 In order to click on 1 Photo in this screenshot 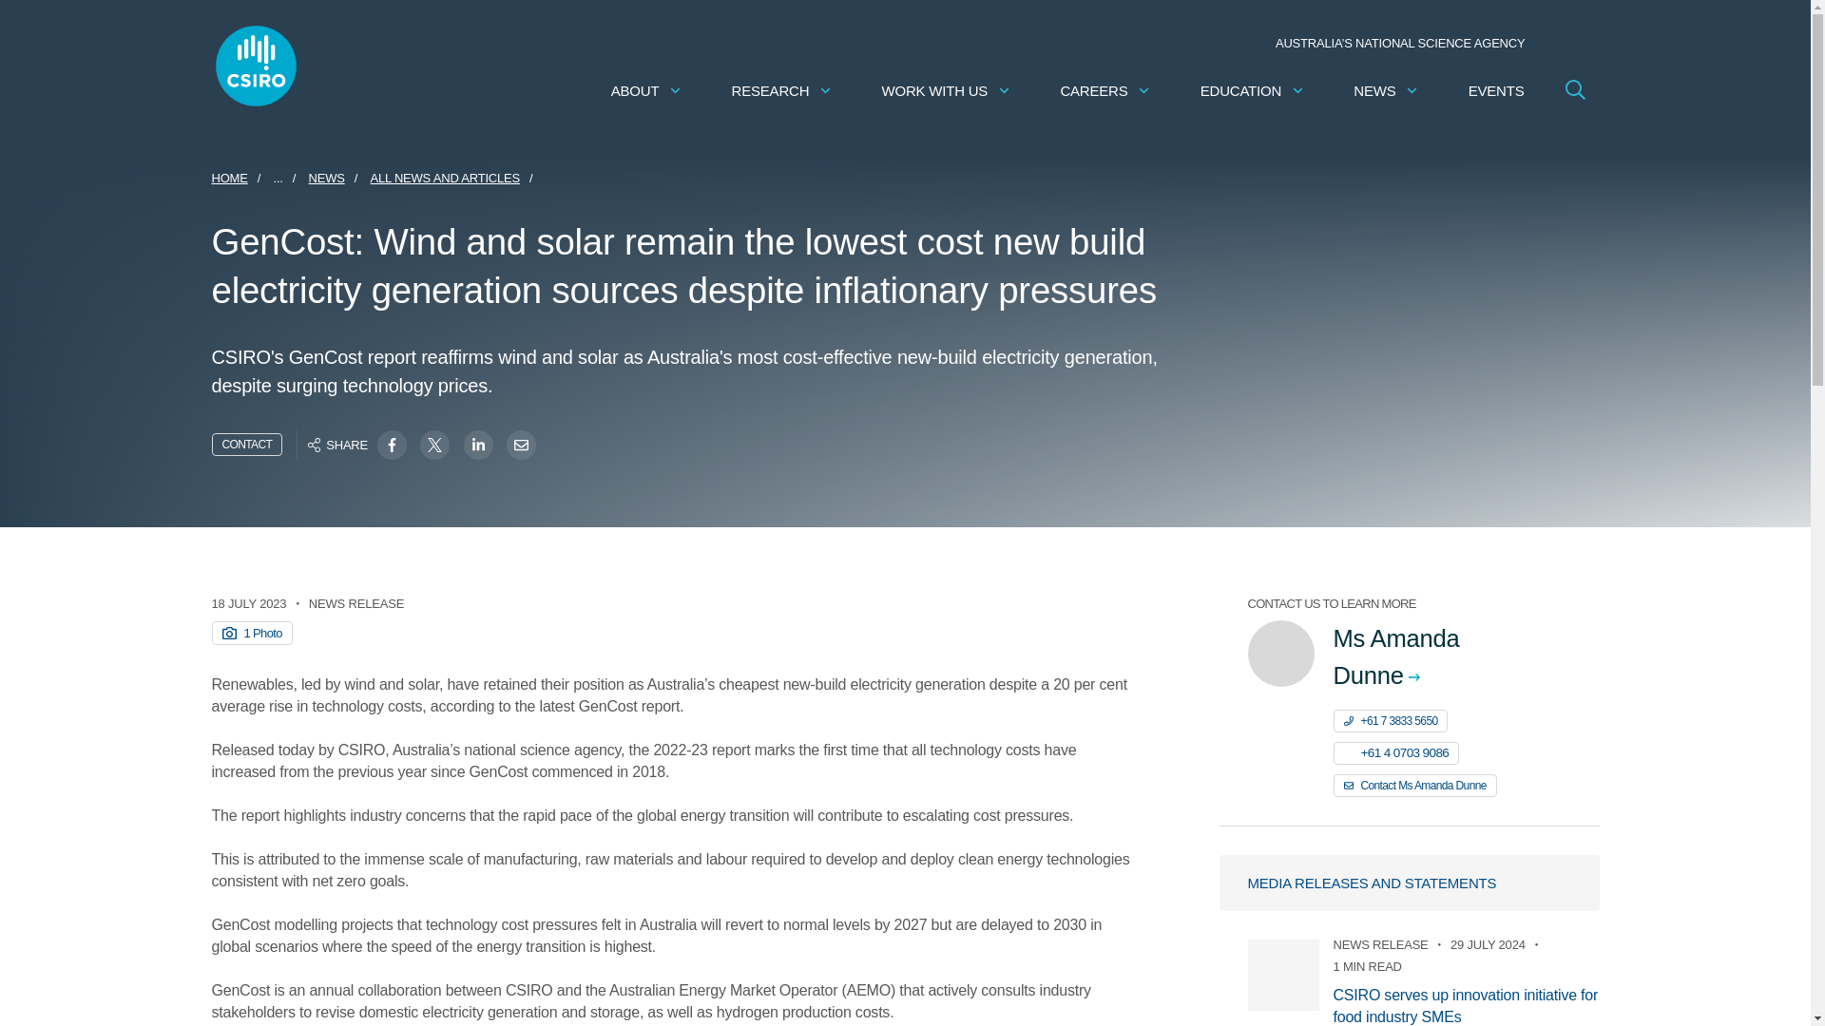, I will do `click(251, 633)`.